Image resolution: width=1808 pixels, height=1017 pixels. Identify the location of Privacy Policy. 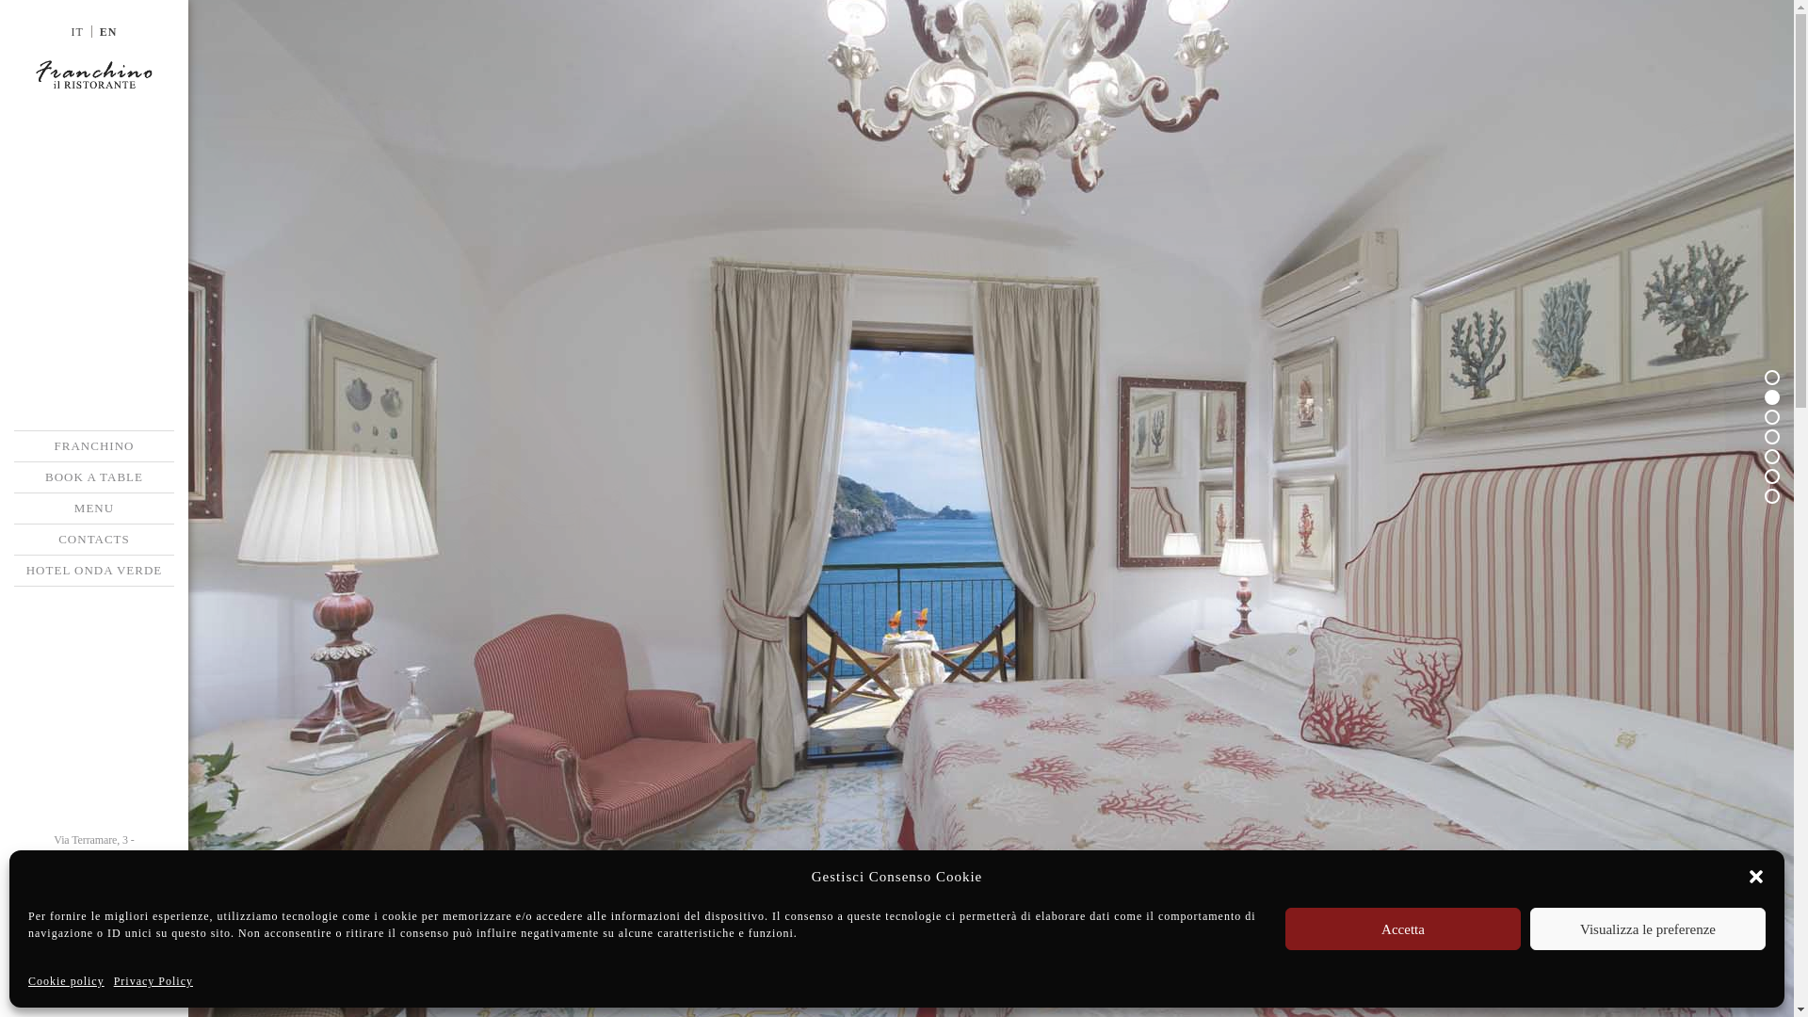
(153, 981).